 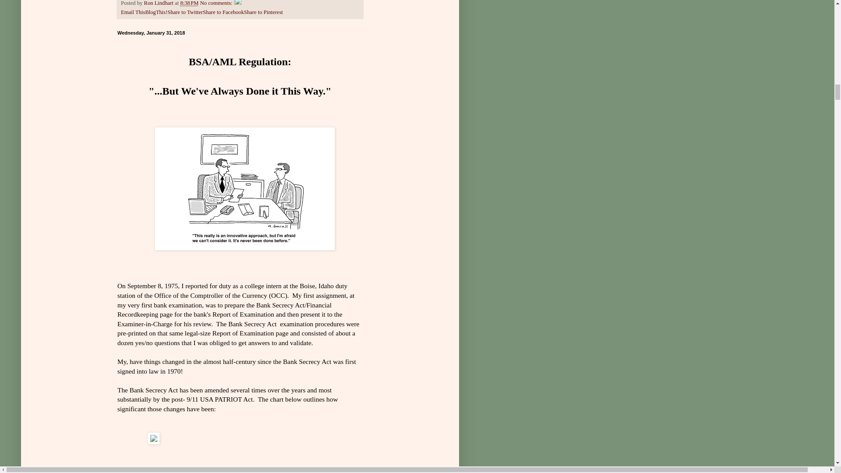 What do you see at coordinates (133, 12) in the screenshot?
I see `Email This` at bounding box center [133, 12].